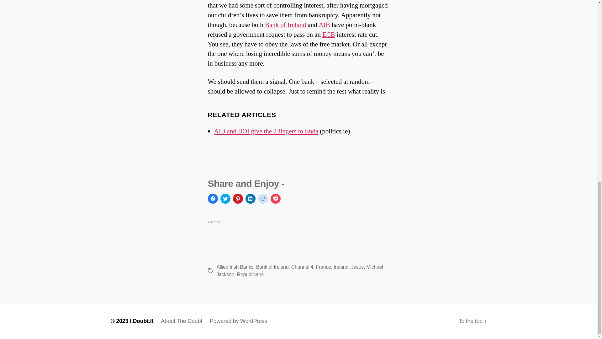  I want to click on Allied Irish Banks, so click(235, 267).